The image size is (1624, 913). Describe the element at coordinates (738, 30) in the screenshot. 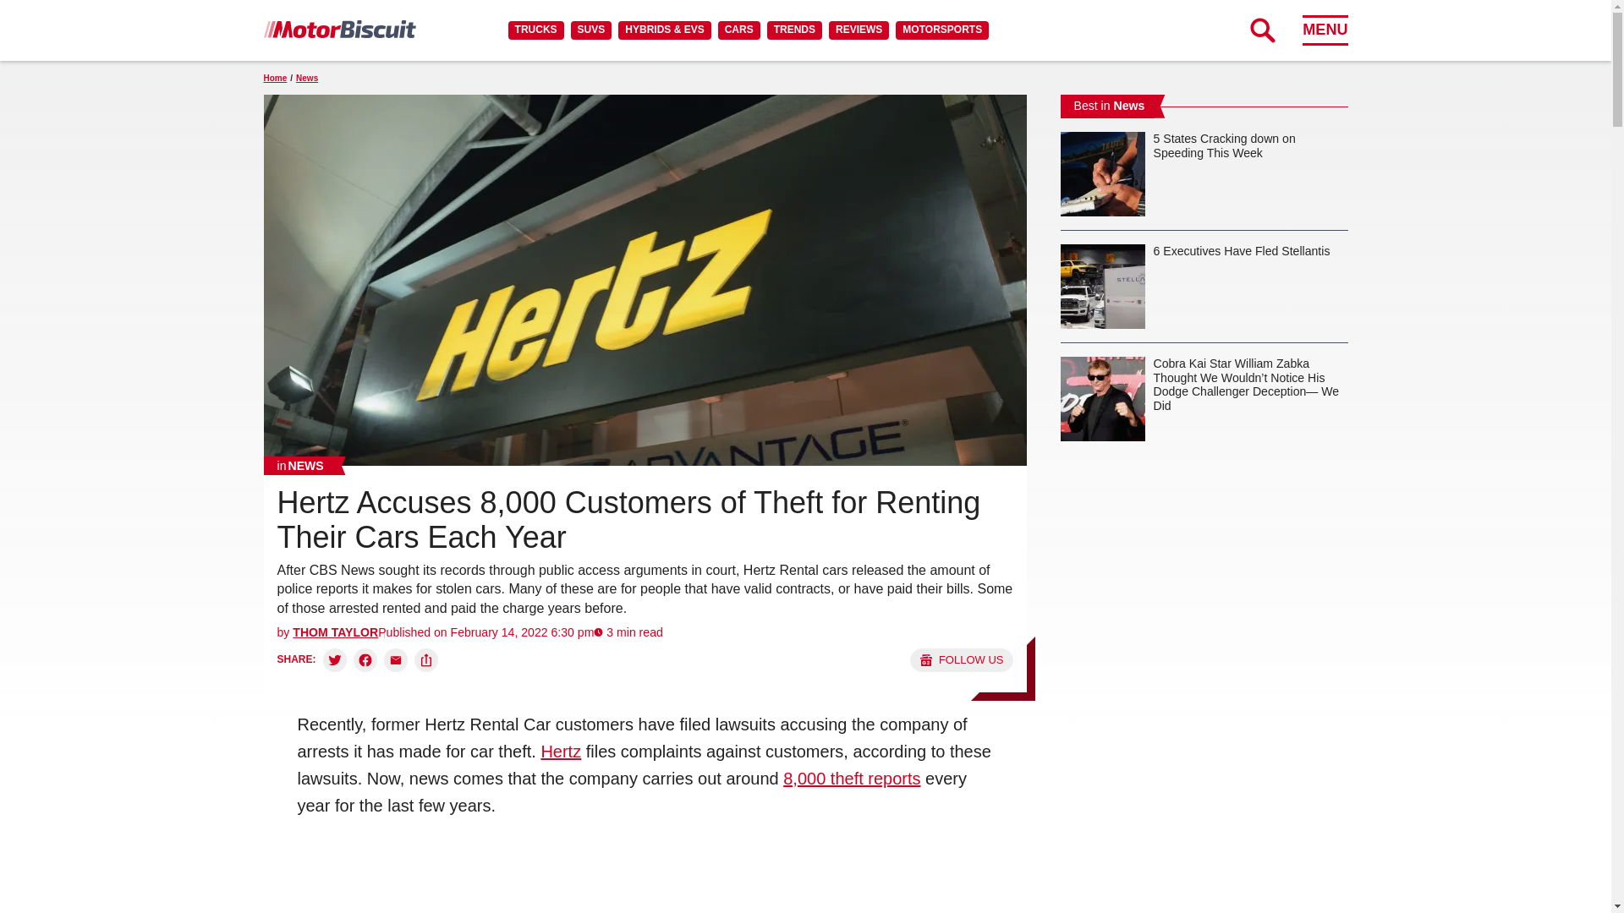

I see `CARS` at that location.